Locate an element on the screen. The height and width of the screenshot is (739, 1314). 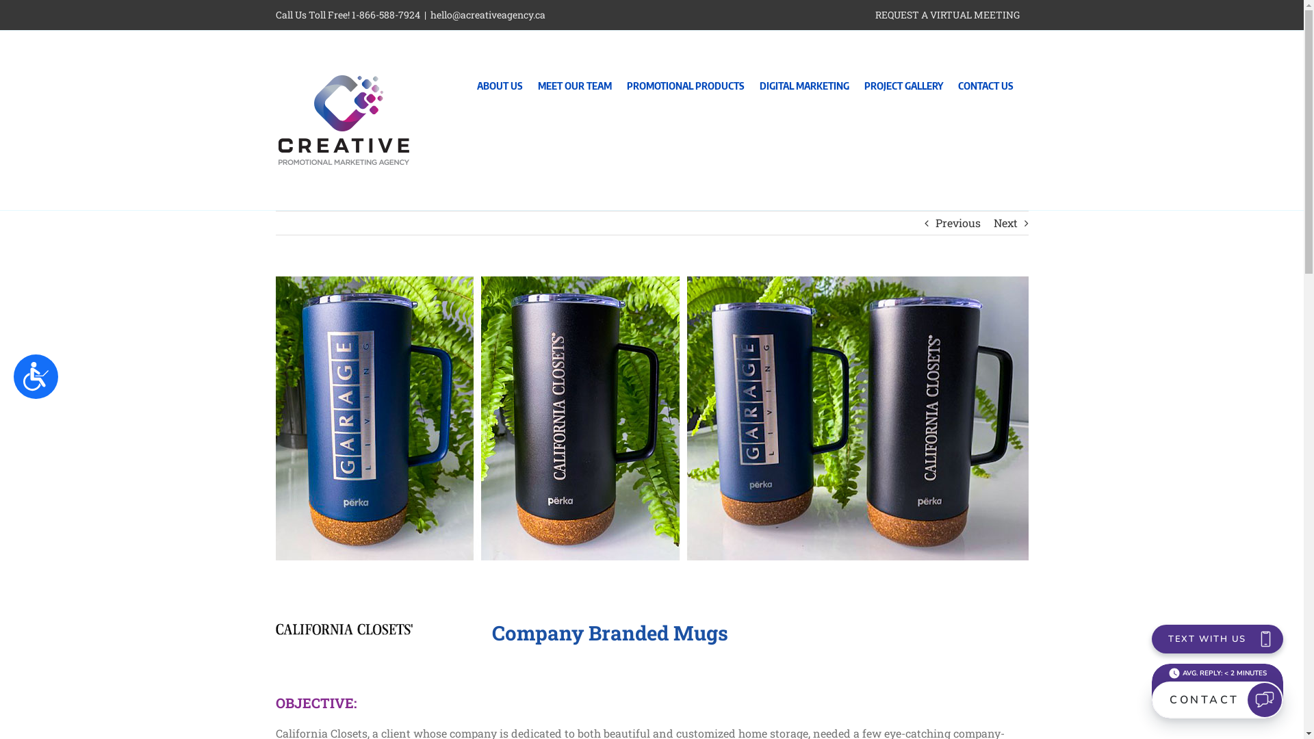
PROJECT GALLERY is located at coordinates (903, 82).